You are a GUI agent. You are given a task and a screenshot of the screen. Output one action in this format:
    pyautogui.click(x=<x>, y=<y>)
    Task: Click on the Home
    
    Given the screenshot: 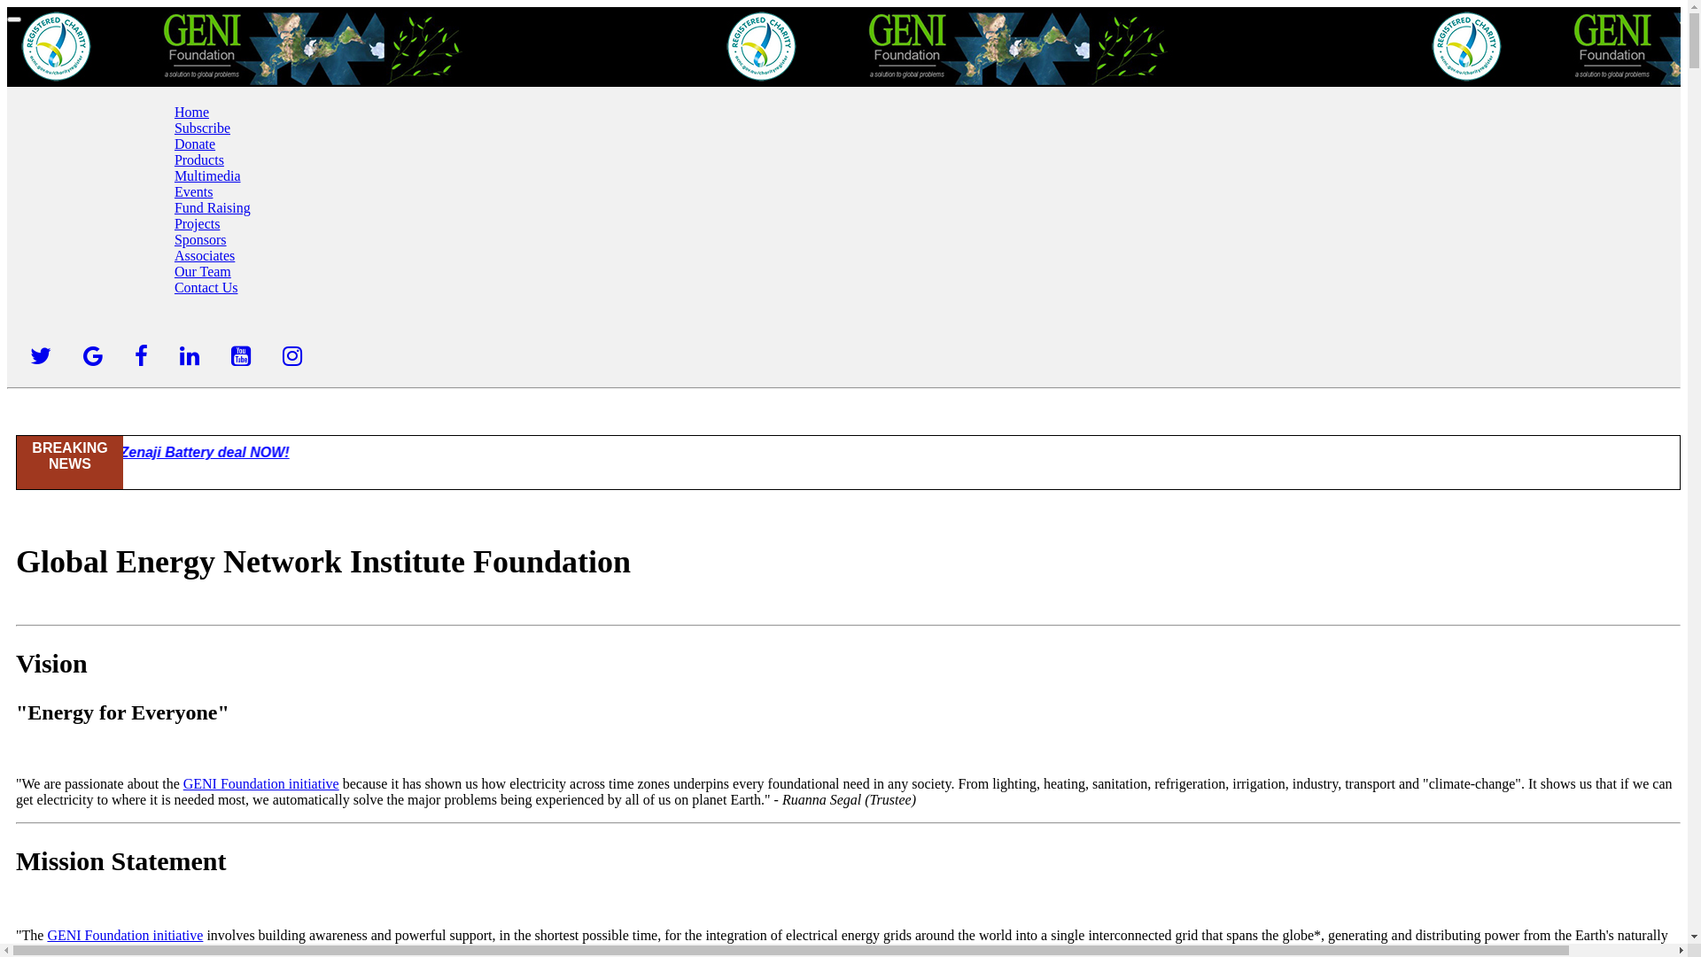 What is the action you would take?
    pyautogui.click(x=191, y=112)
    